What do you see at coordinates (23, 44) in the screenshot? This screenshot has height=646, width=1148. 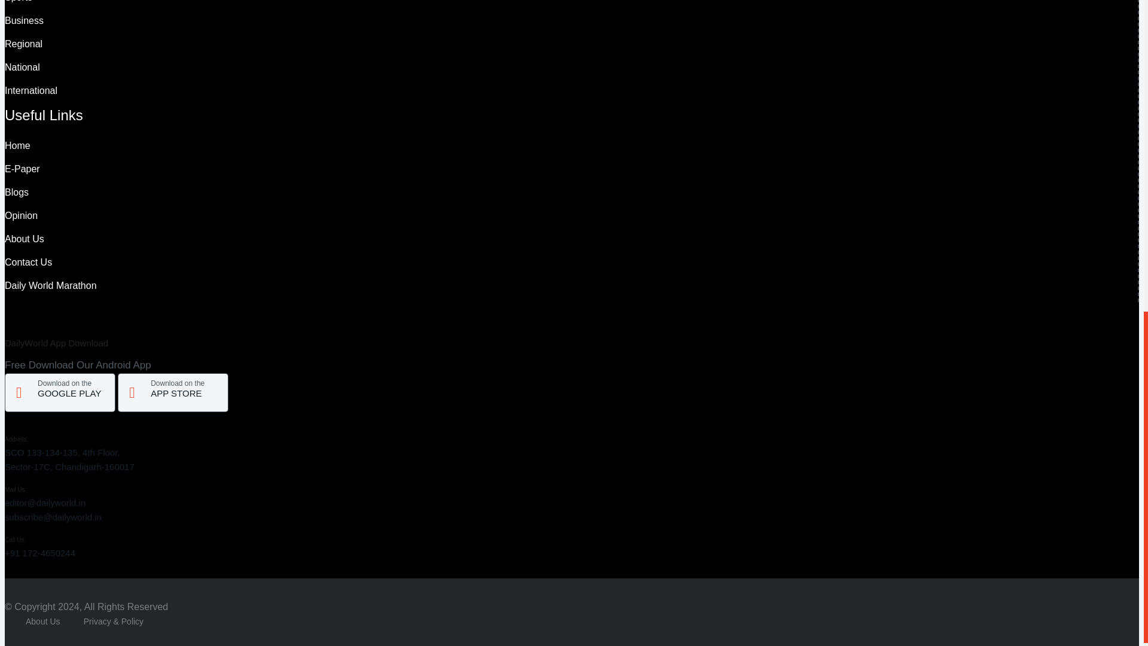 I see `International` at bounding box center [23, 44].